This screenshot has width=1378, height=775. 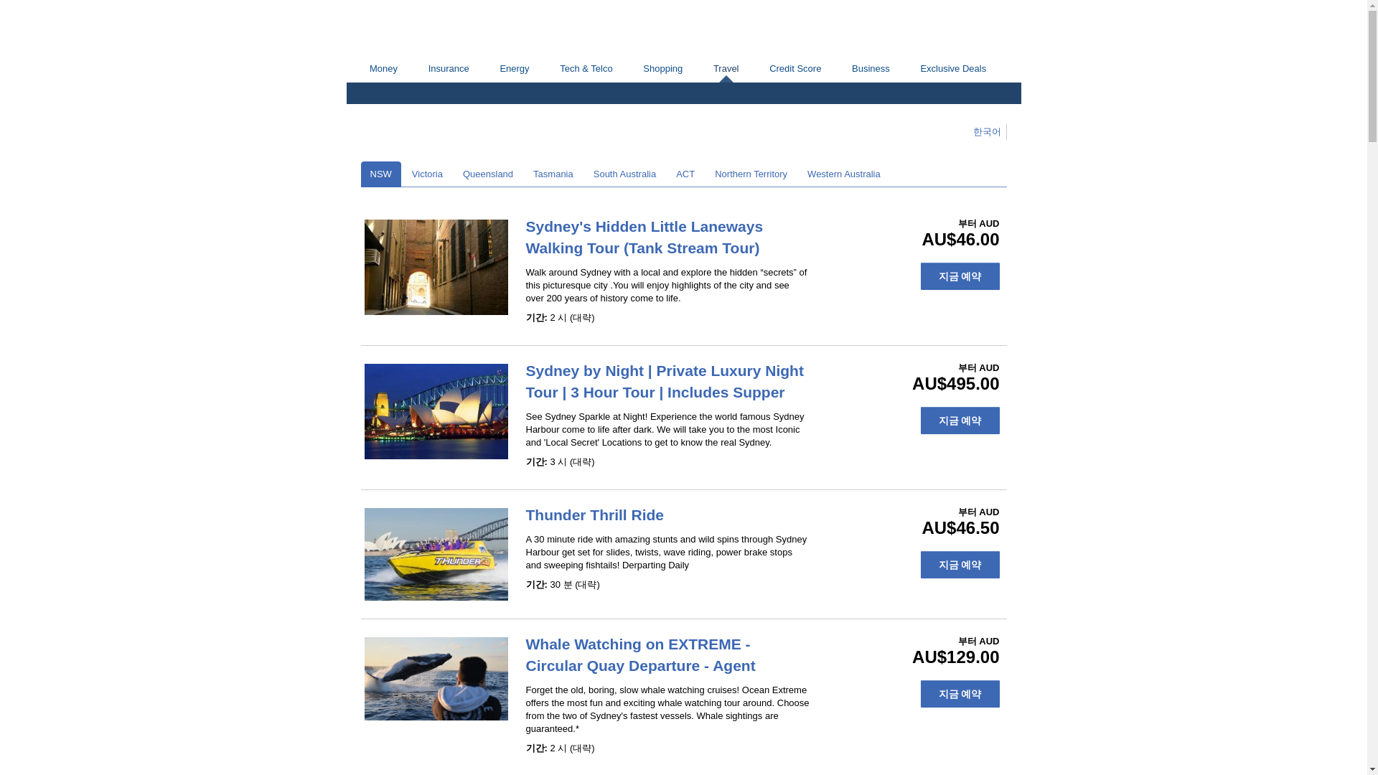 I want to click on Business, so click(x=871, y=68).